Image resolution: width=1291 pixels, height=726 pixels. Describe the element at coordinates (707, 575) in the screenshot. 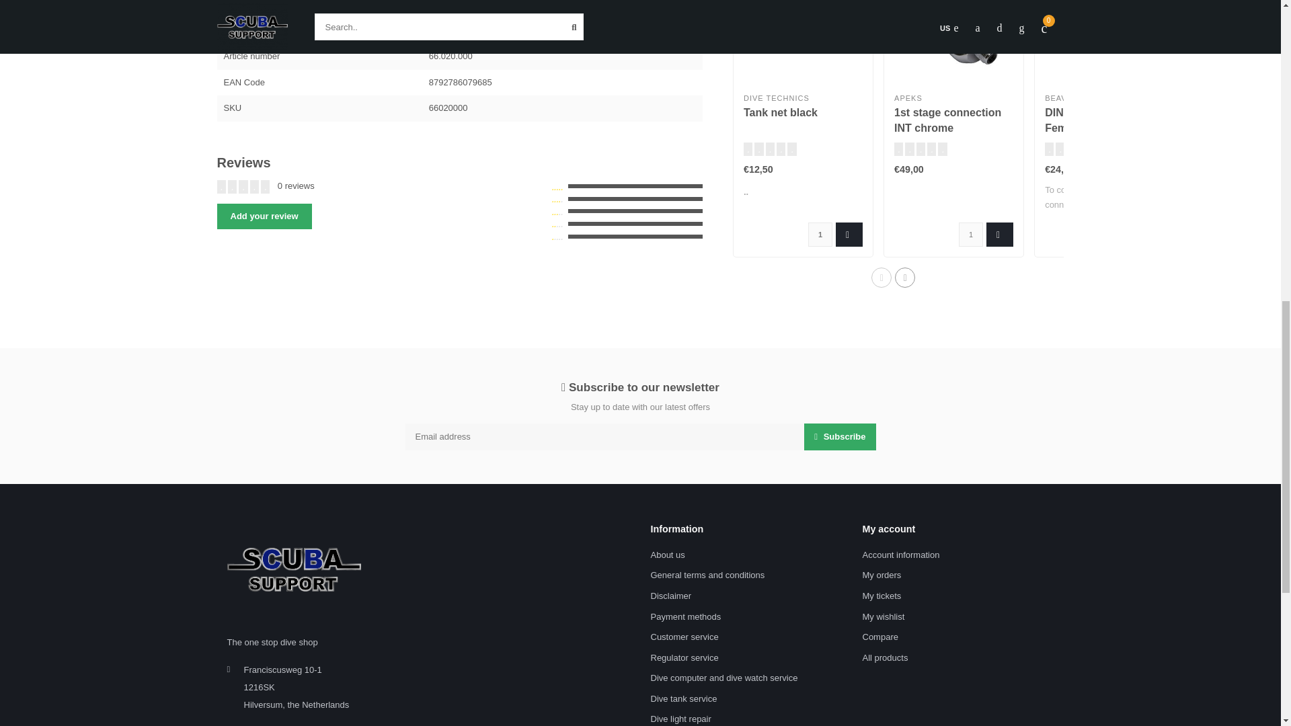

I see `General terms and conditions` at that location.